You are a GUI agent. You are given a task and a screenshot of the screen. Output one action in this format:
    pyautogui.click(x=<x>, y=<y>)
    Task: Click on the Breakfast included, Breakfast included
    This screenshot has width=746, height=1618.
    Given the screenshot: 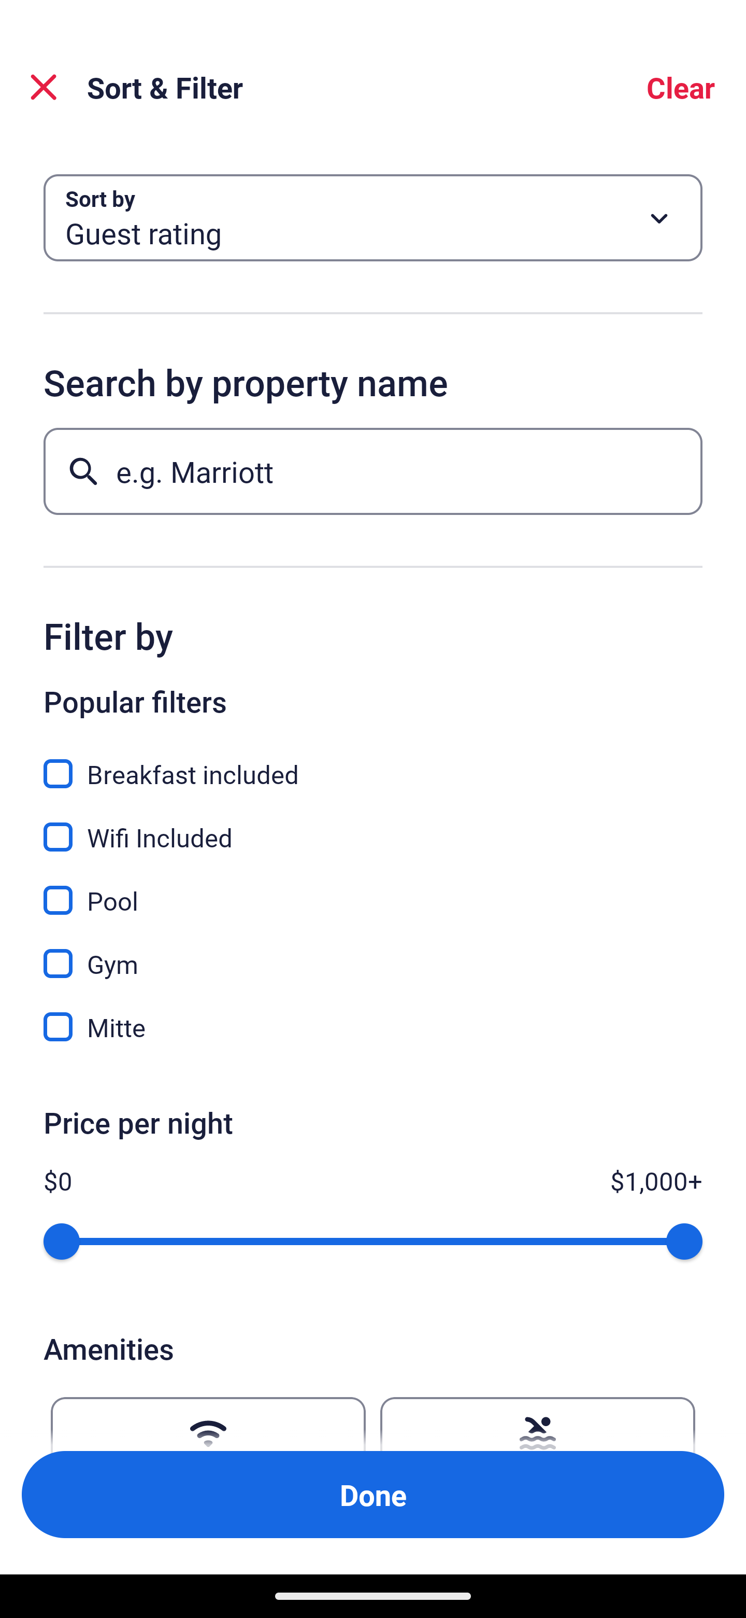 What is the action you would take?
    pyautogui.click(x=373, y=762)
    